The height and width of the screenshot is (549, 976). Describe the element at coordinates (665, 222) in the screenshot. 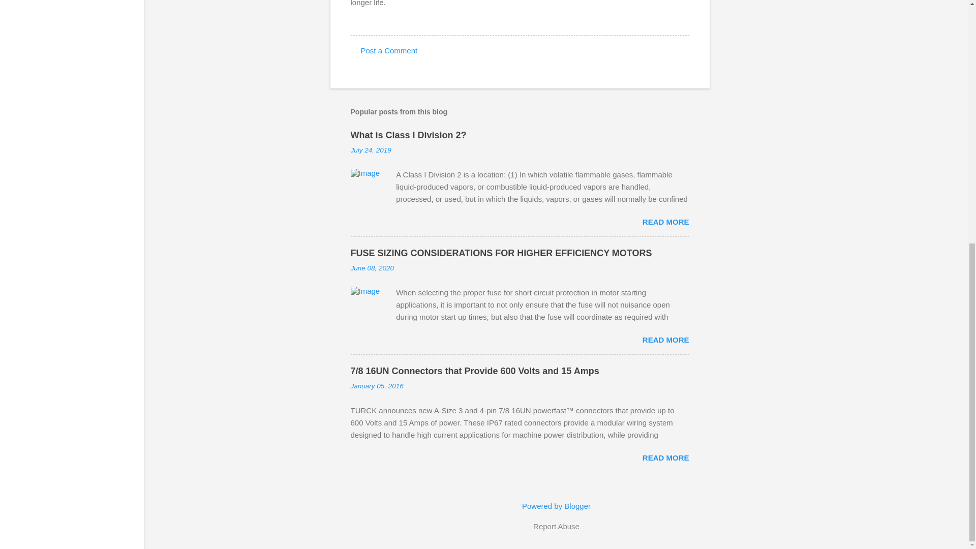

I see `READ MORE` at that location.